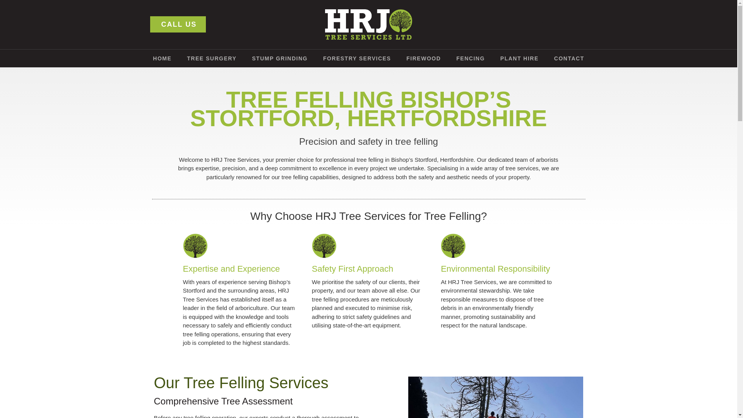 The height and width of the screenshot is (418, 743). Describe the element at coordinates (569, 58) in the screenshot. I see `CONTACT` at that location.